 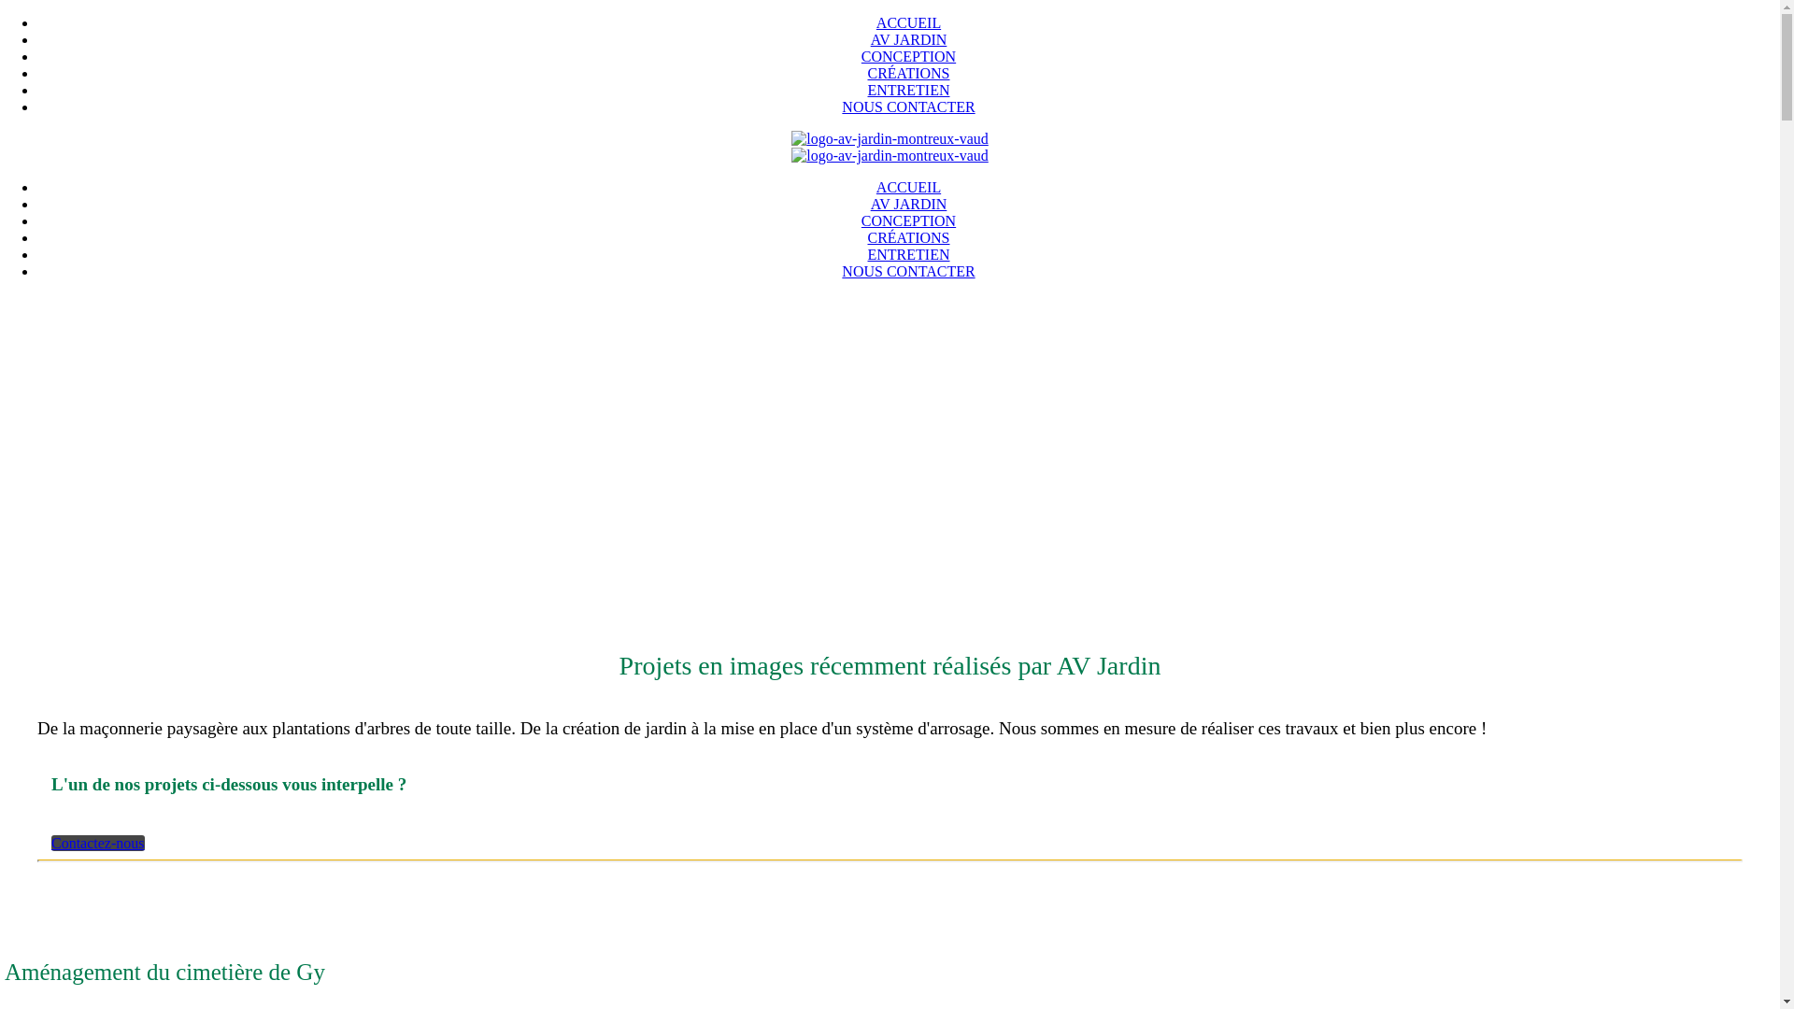 What do you see at coordinates (908, 204) in the screenshot?
I see `AV JARDIN` at bounding box center [908, 204].